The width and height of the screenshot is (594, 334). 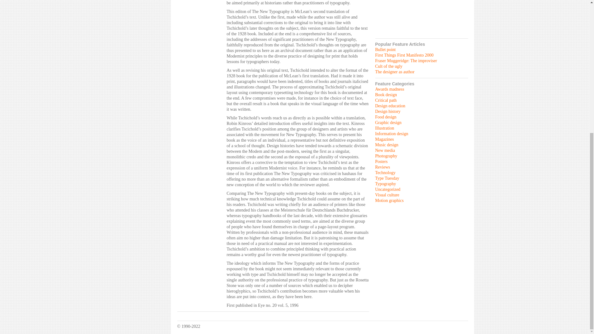 I want to click on Cult of the ugly, so click(x=388, y=66).